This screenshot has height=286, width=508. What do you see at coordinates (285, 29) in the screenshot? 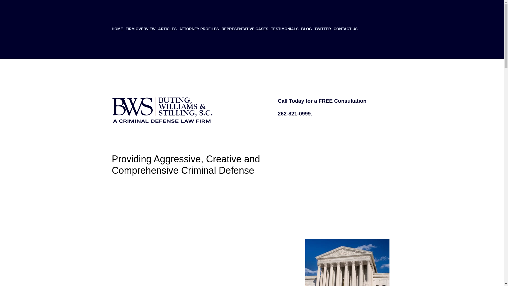
I see `TESTIMONIALS` at bounding box center [285, 29].